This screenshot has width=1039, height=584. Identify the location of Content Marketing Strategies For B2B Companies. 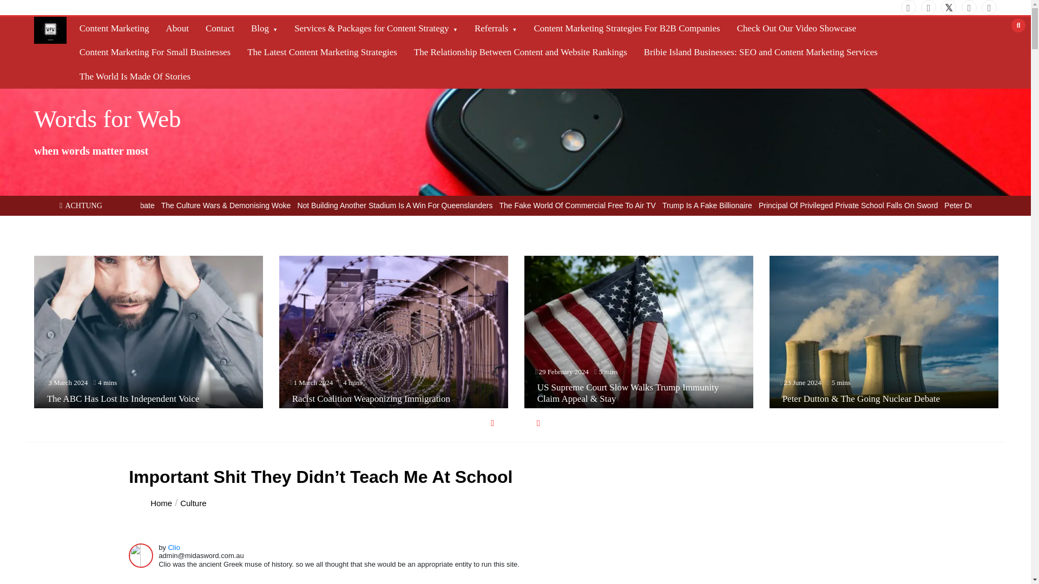
(627, 28).